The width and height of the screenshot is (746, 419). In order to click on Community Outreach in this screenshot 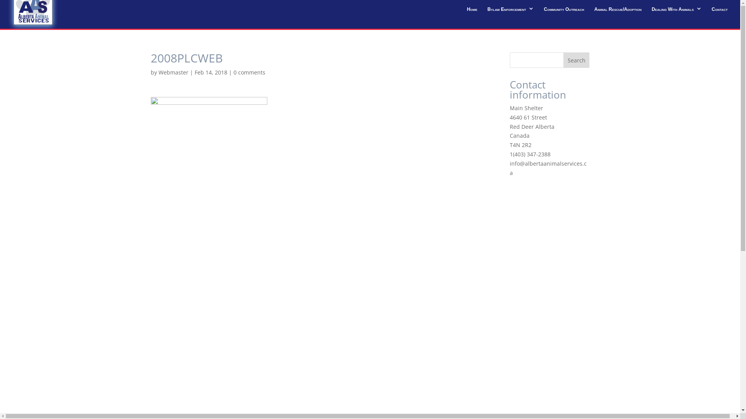, I will do `click(564, 12)`.